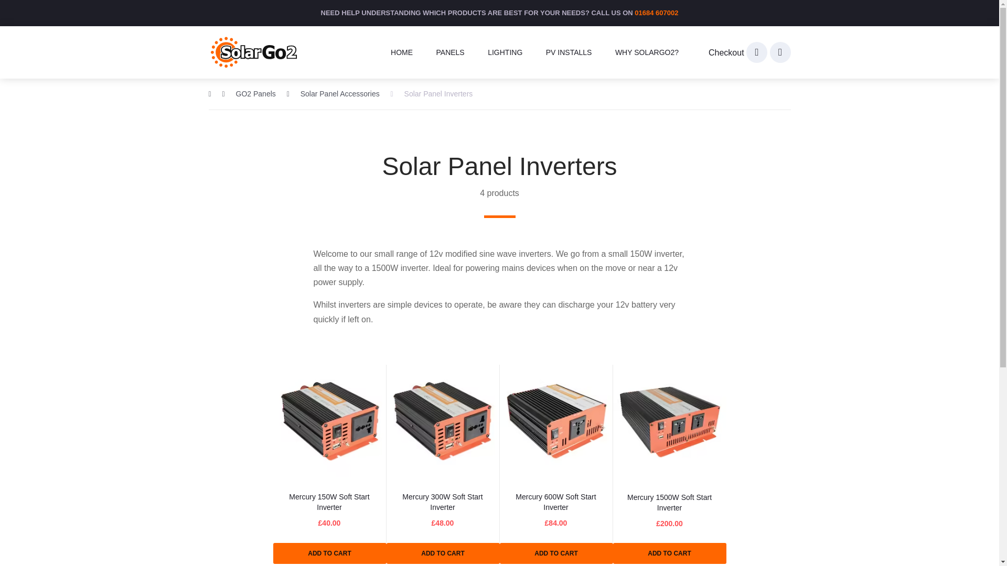  Describe the element at coordinates (569, 52) in the screenshot. I see `PV INSTALLS` at that location.